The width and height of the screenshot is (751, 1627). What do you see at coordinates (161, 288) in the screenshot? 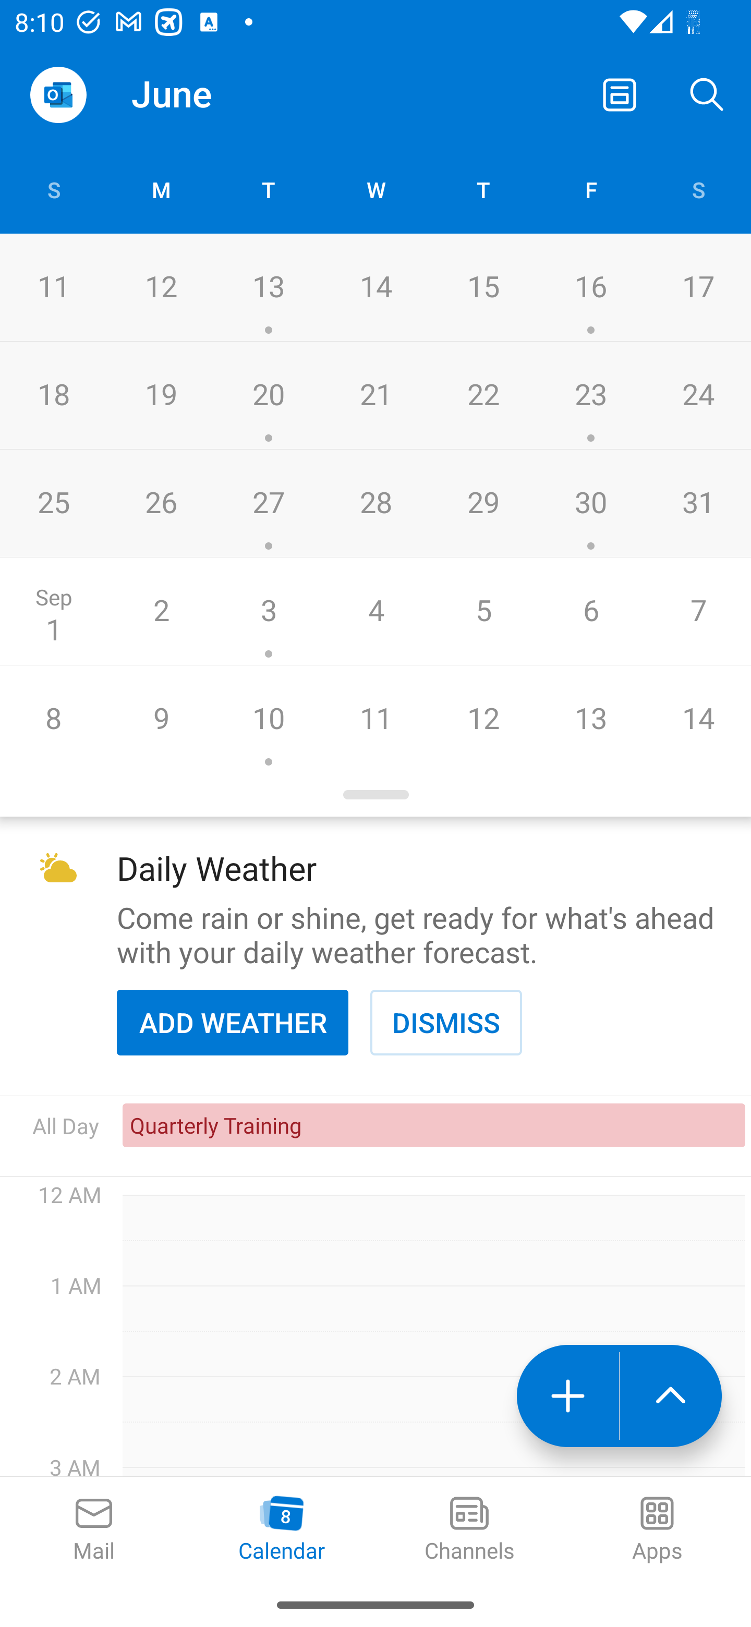
I see `12 Monday, August 12` at bounding box center [161, 288].